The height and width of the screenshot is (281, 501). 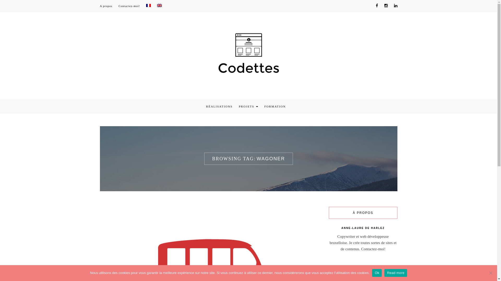 I want to click on Read more, so click(x=396, y=273).